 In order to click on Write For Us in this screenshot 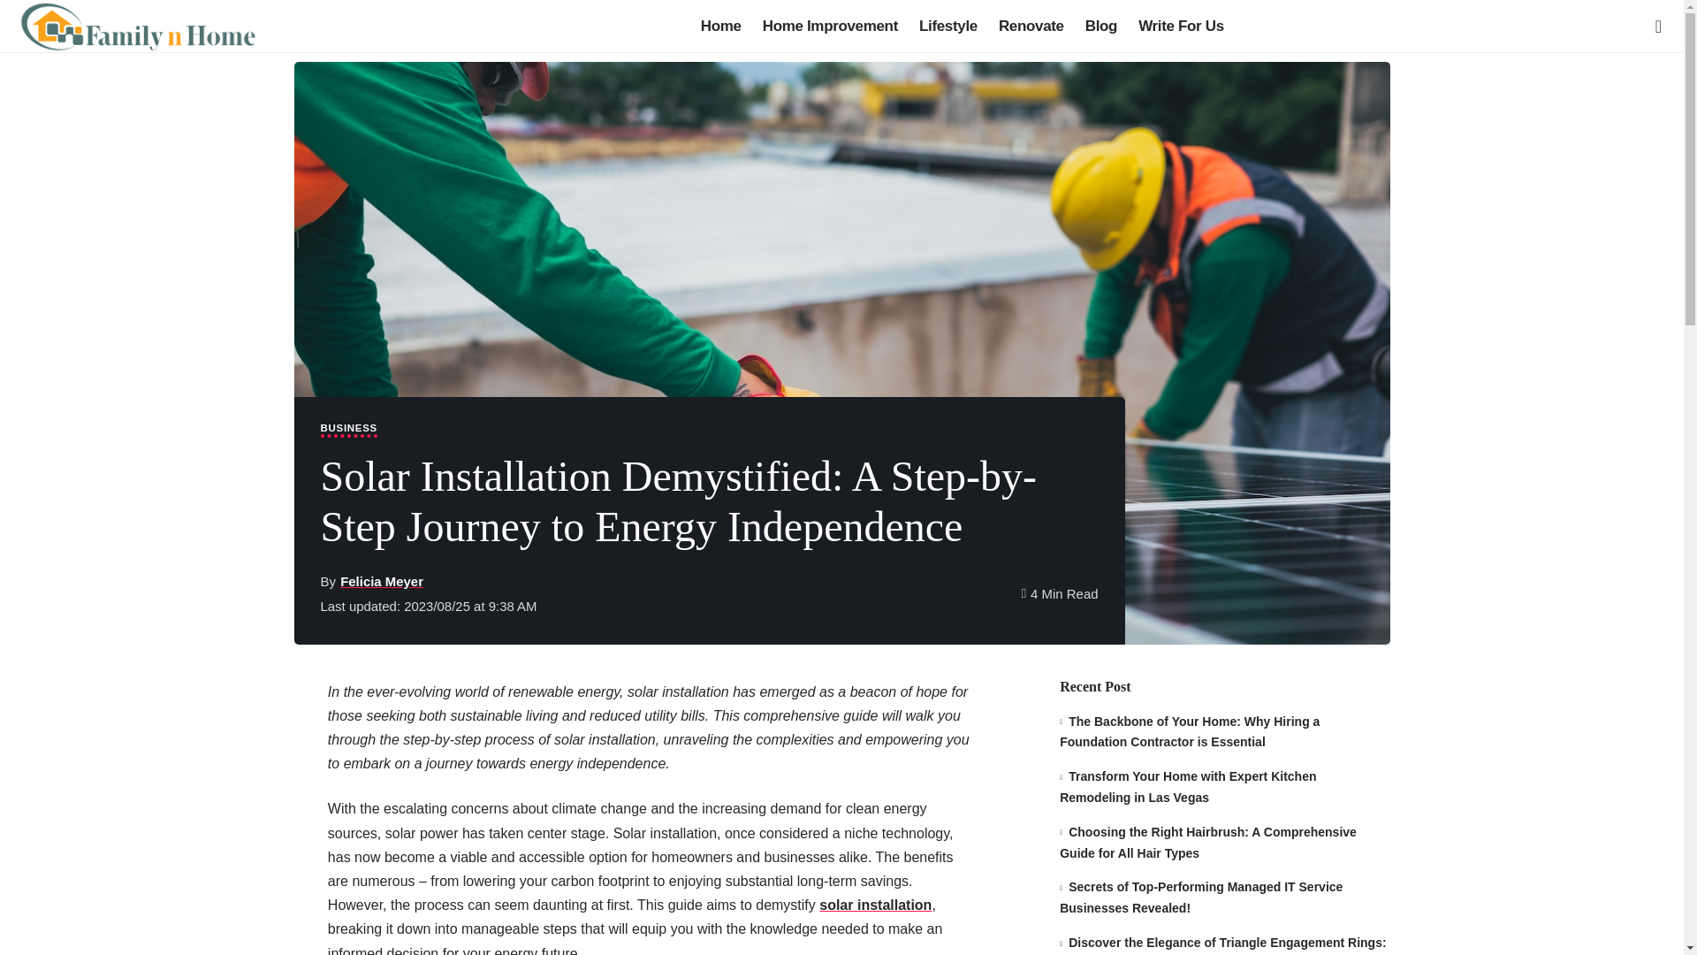, I will do `click(1181, 27)`.